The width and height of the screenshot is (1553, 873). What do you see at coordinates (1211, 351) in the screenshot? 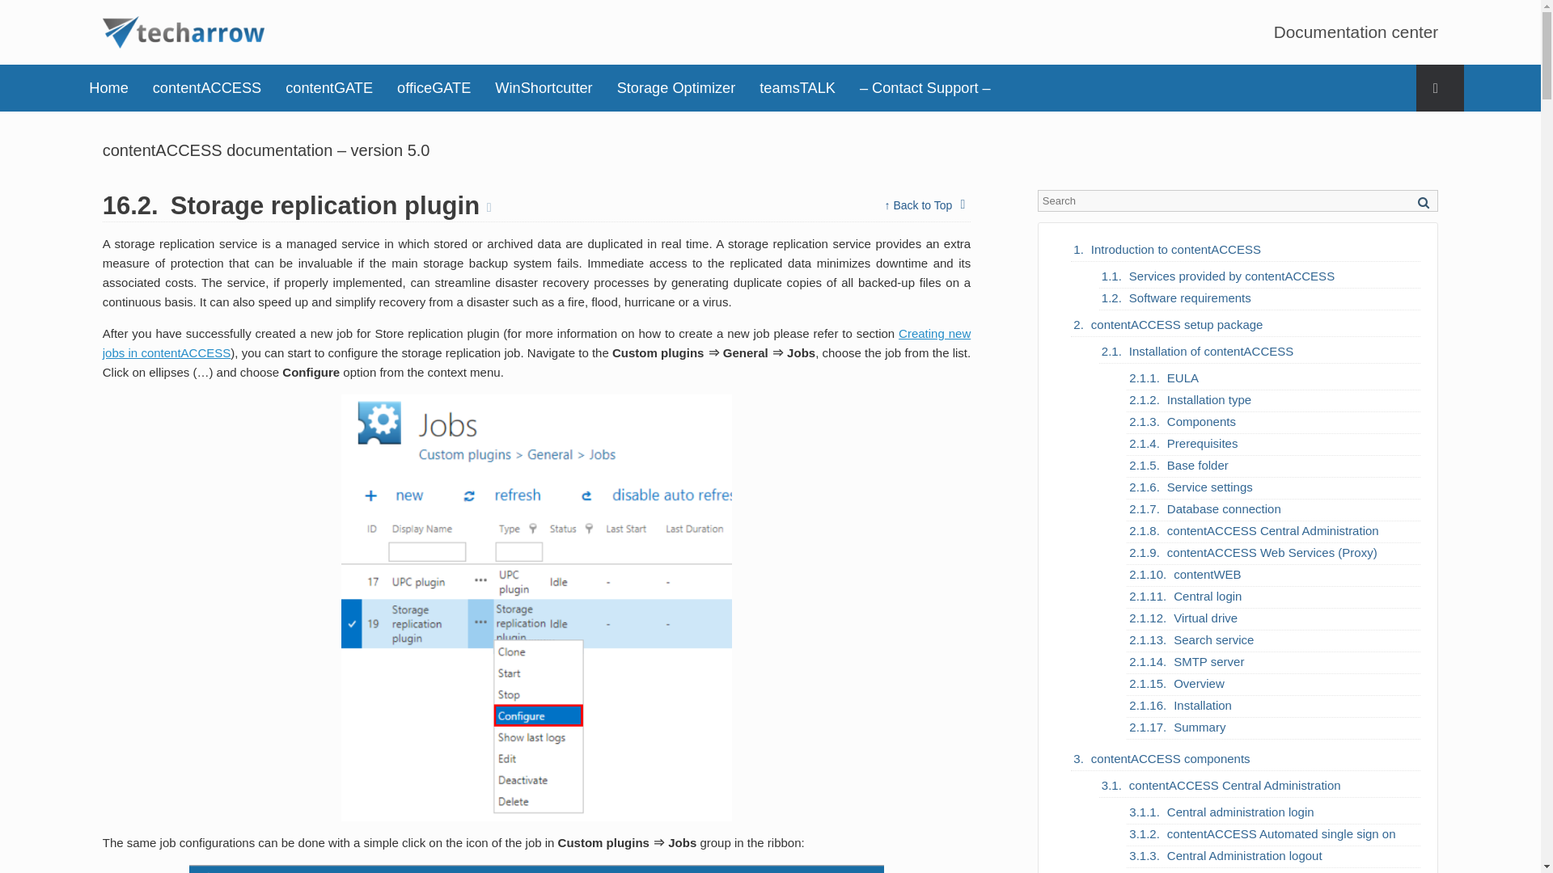
I see `Installation of contentACCESS` at bounding box center [1211, 351].